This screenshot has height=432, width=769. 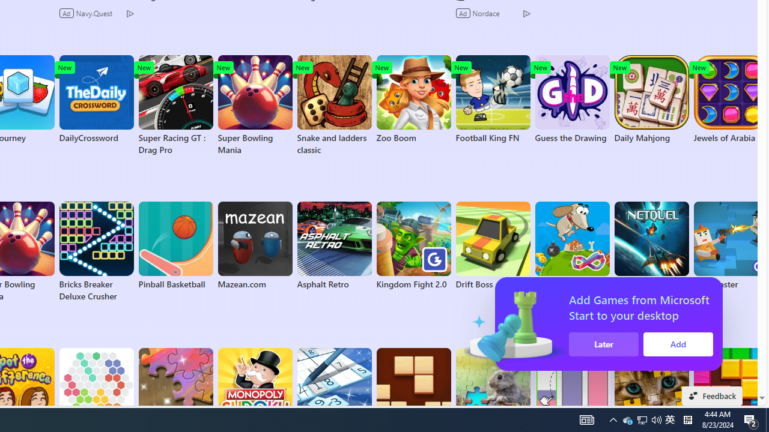 I want to click on Drift Boss, so click(x=493, y=246).